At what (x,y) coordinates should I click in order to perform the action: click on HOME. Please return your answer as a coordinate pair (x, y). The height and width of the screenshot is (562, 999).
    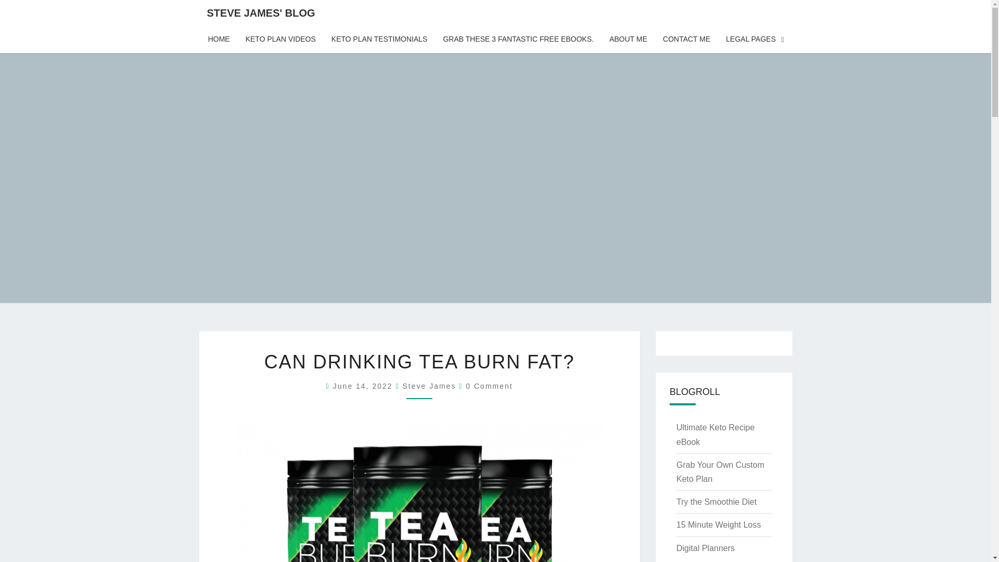
    Looking at the image, I should click on (219, 39).